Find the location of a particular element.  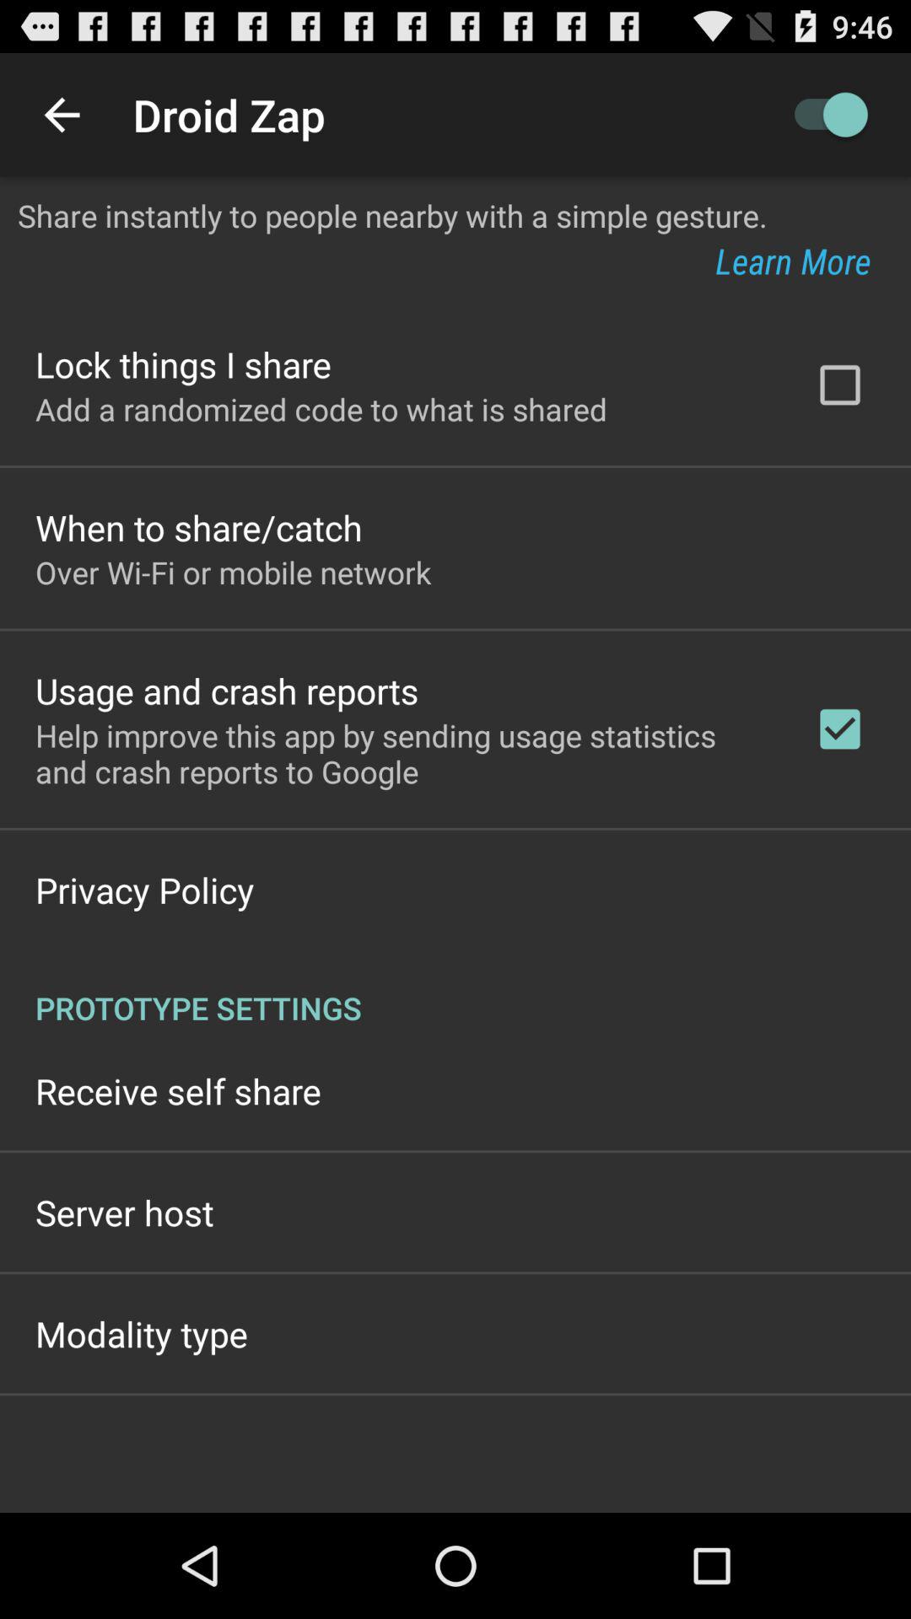

click the icon next to the droid zap is located at coordinates (62, 115).